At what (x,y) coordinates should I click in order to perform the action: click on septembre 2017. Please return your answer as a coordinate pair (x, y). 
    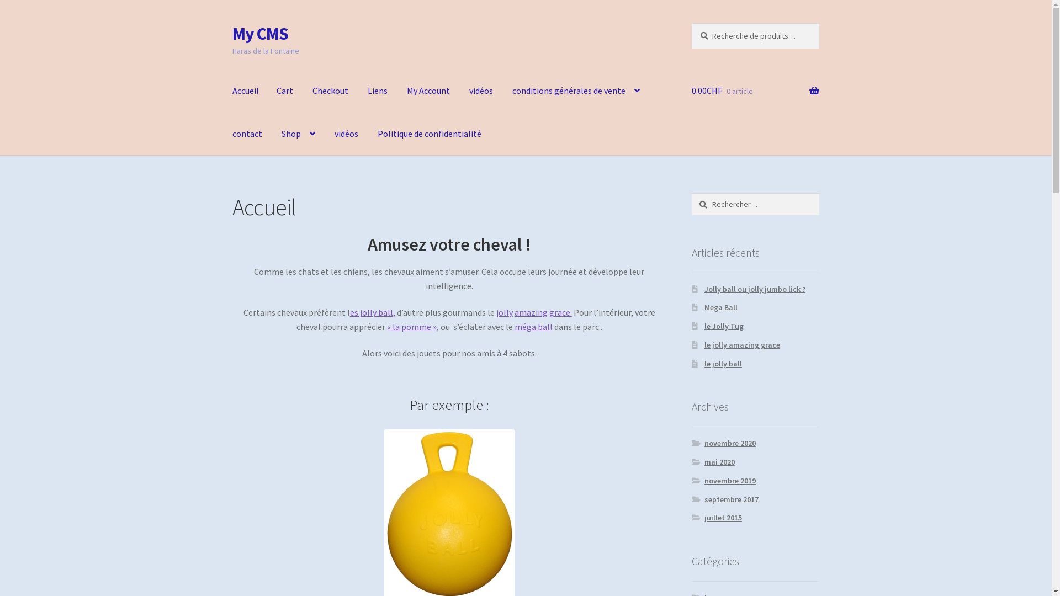
    Looking at the image, I should click on (732, 499).